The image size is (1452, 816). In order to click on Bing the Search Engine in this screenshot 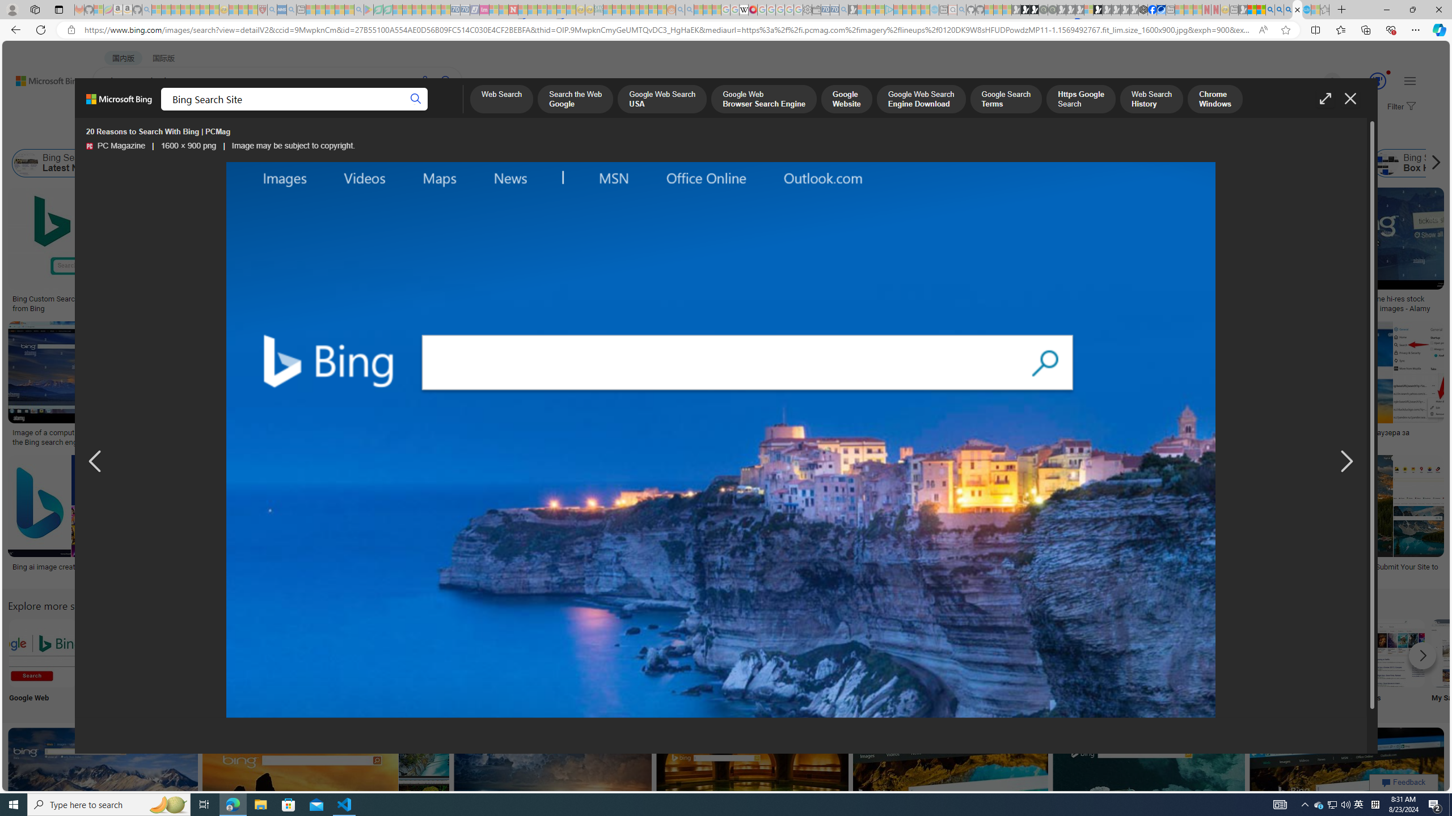, I will do `click(866, 653)`.